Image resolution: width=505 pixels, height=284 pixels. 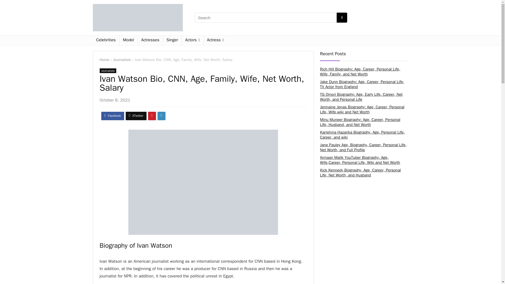 What do you see at coordinates (105, 40) in the screenshot?
I see `Celebrities` at bounding box center [105, 40].